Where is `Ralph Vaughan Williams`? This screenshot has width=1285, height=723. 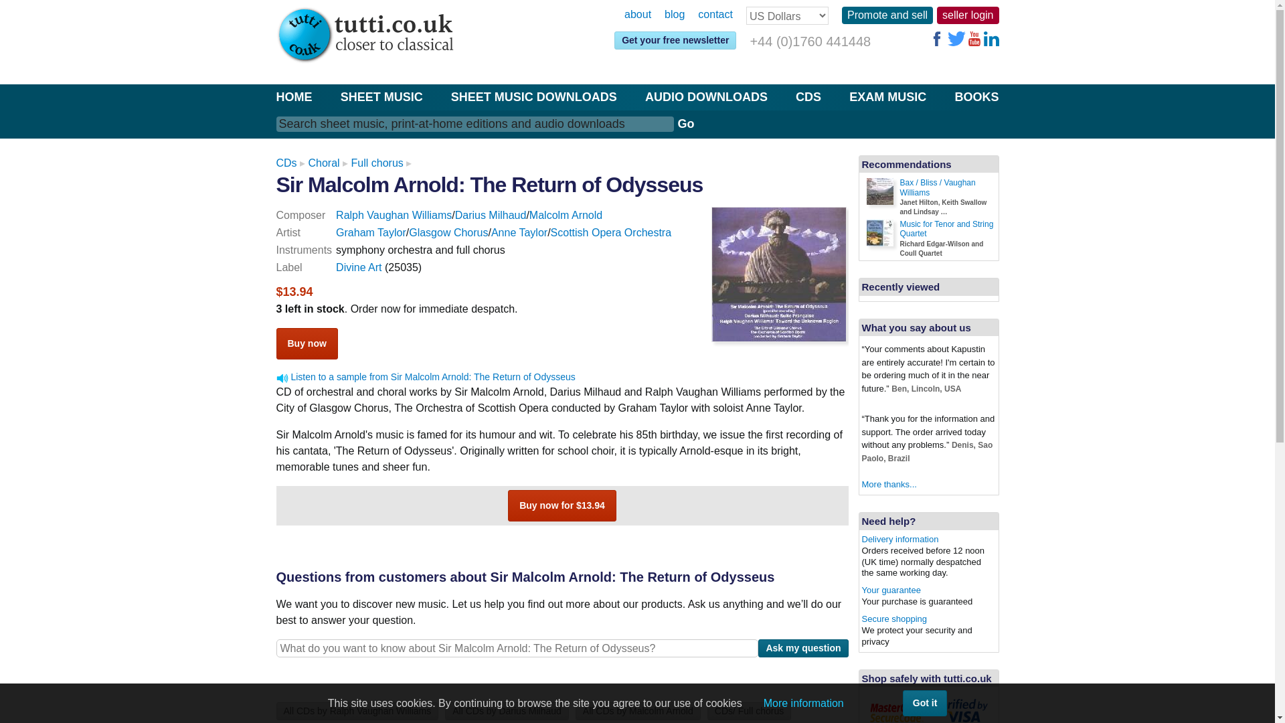
Ralph Vaughan Williams is located at coordinates (394, 216).